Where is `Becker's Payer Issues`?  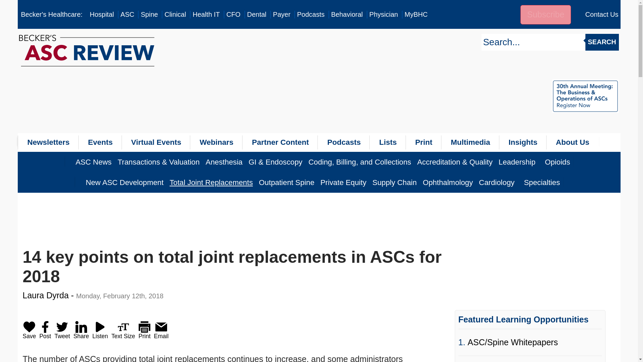
Becker's Payer Issues is located at coordinates (281, 14).